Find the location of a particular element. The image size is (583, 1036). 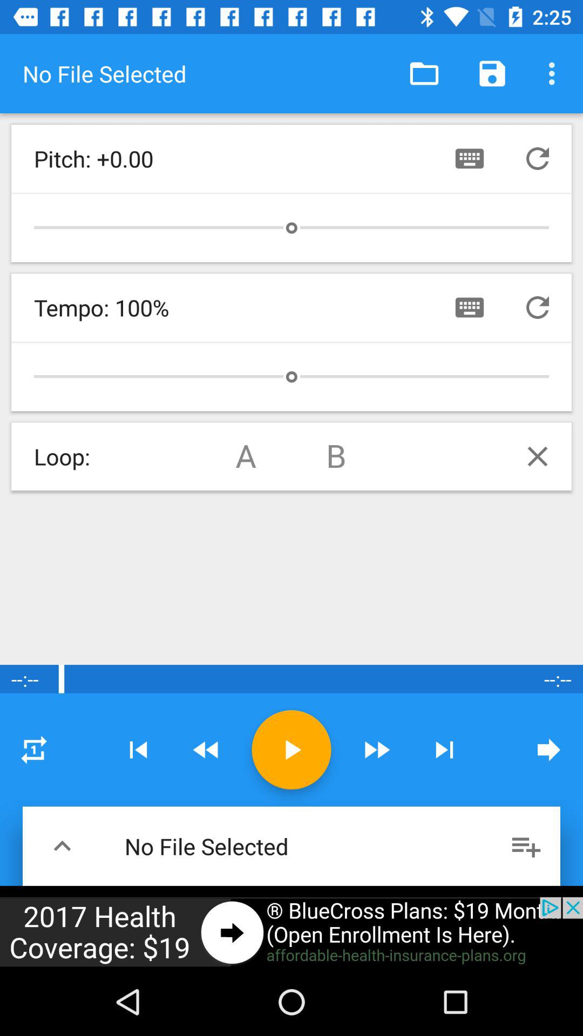

forward option is located at coordinates (376, 750).